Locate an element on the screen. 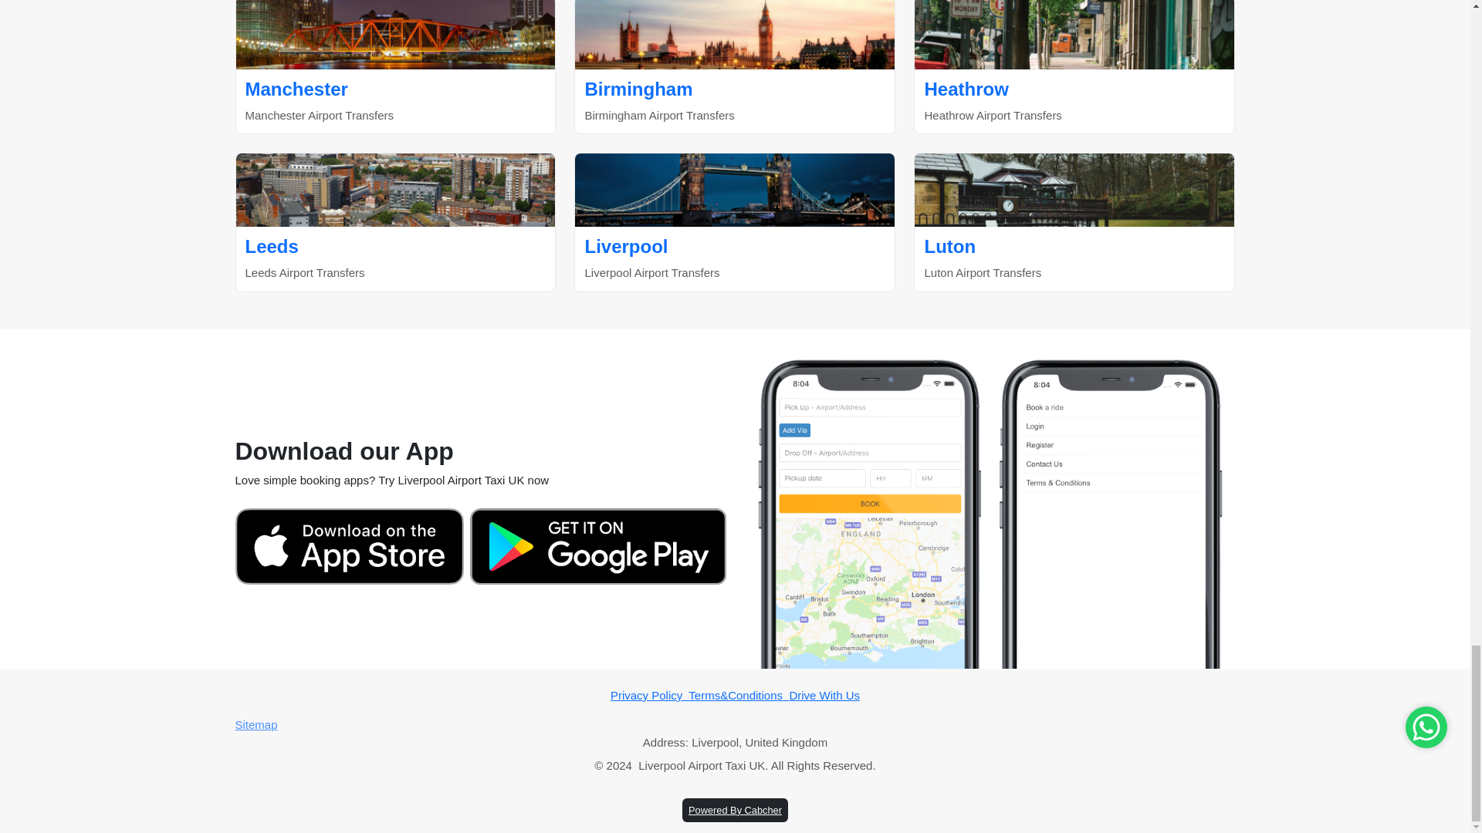  Drive With Us is located at coordinates (735, 66).